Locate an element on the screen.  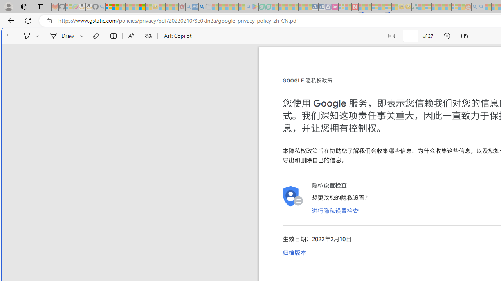
Read aloud is located at coordinates (131, 36).